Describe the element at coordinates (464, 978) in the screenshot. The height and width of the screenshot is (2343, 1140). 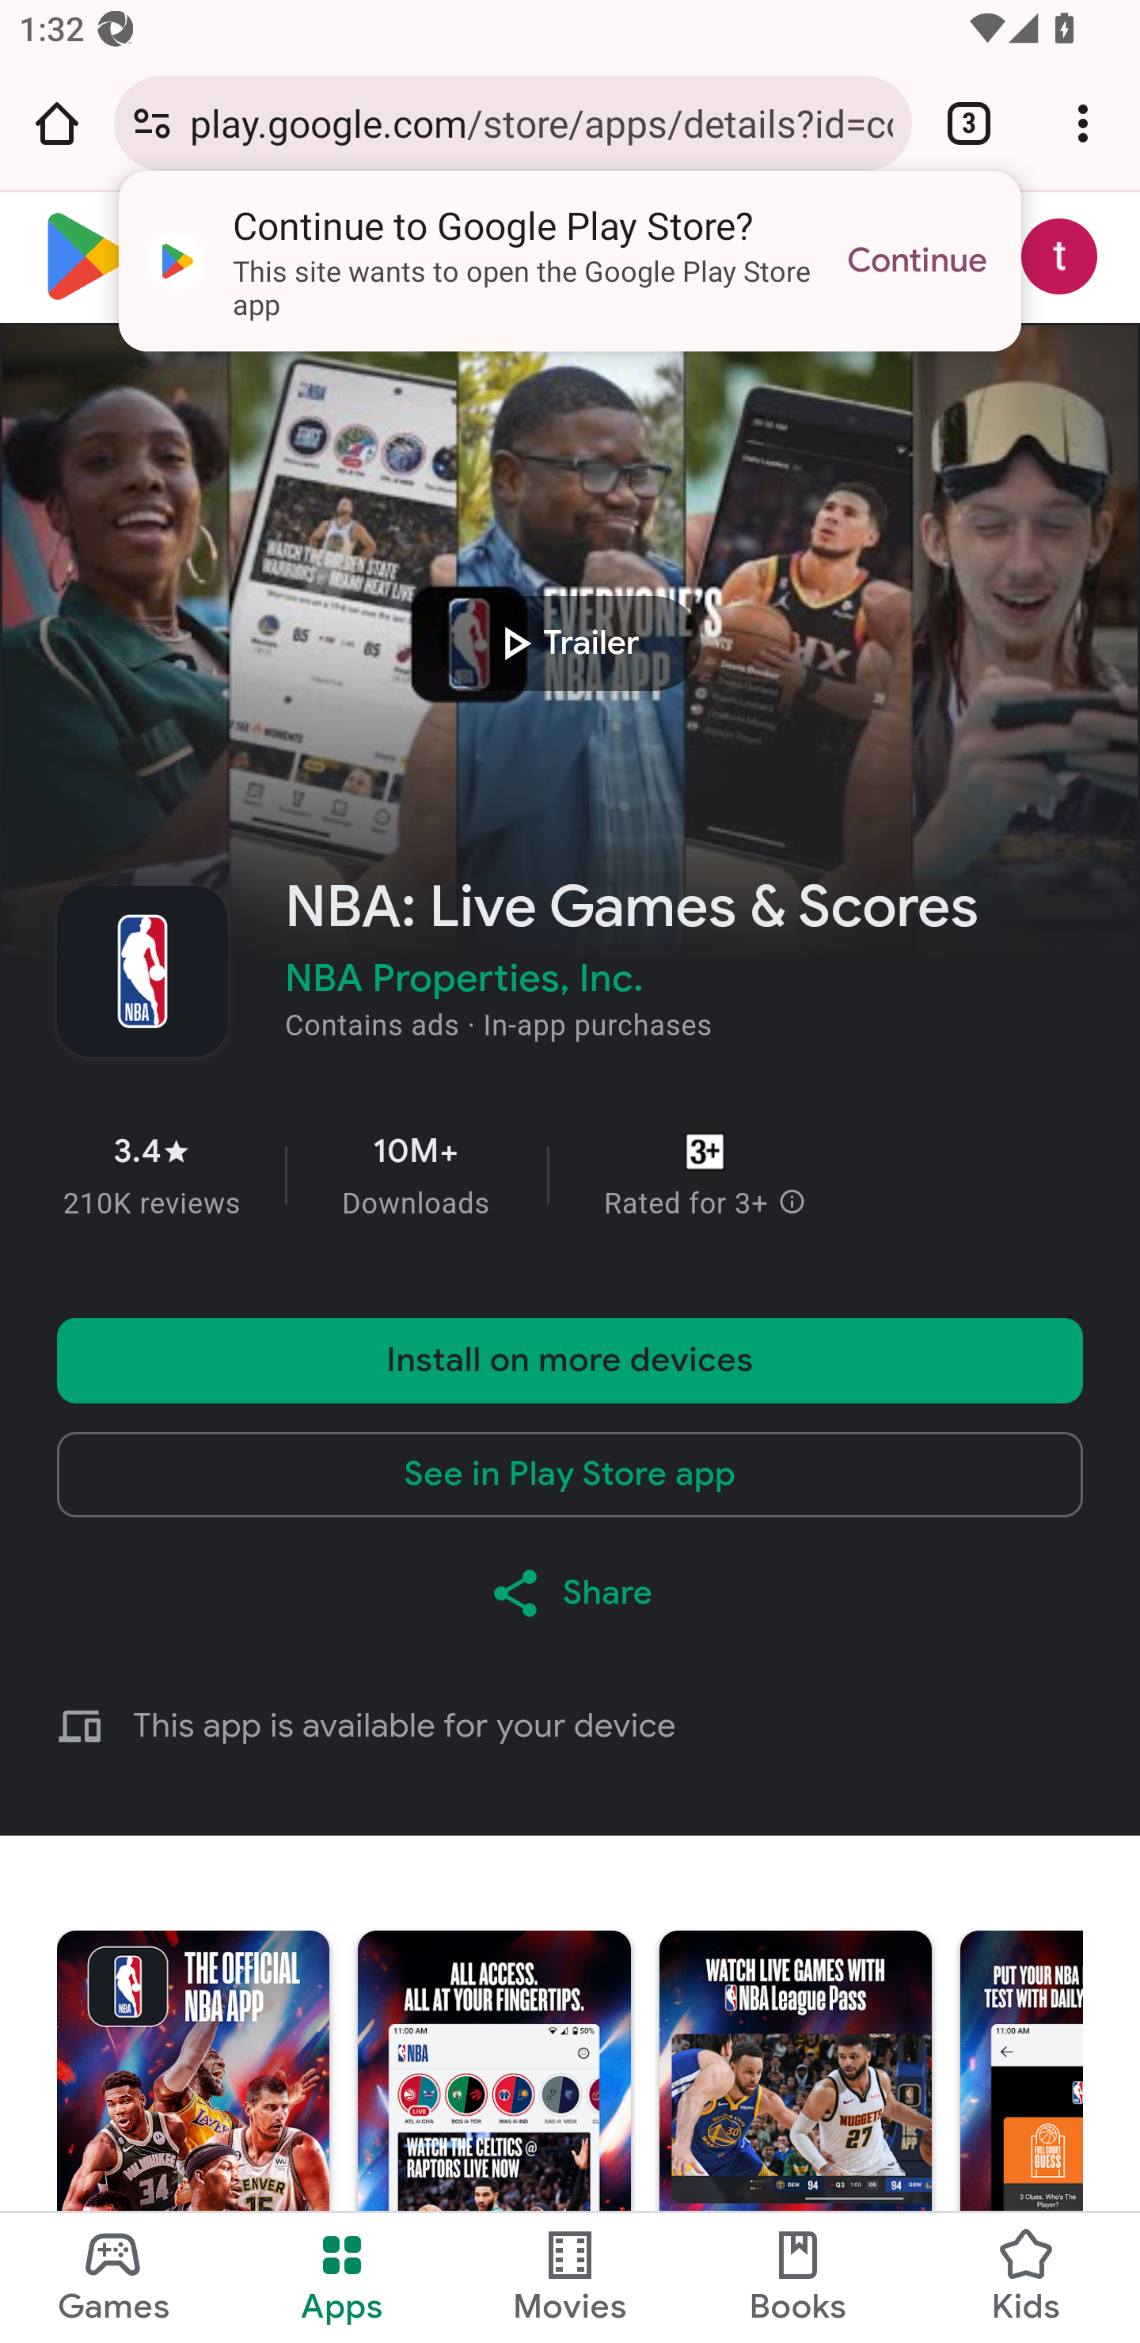
I see `NBA Properties, Inc.` at that location.